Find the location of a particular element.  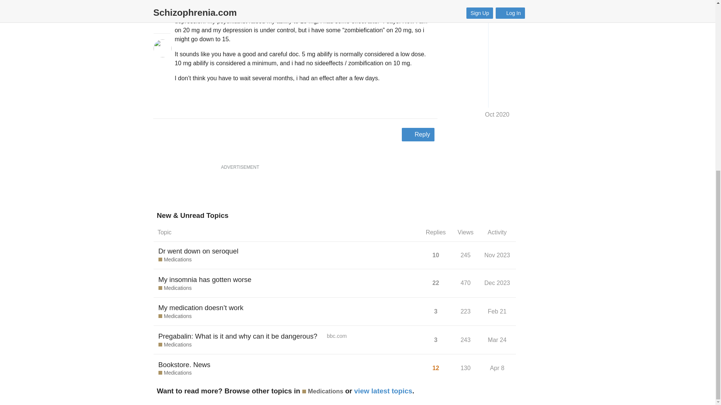

this topic has been viewed 245 times is located at coordinates (466, 255).